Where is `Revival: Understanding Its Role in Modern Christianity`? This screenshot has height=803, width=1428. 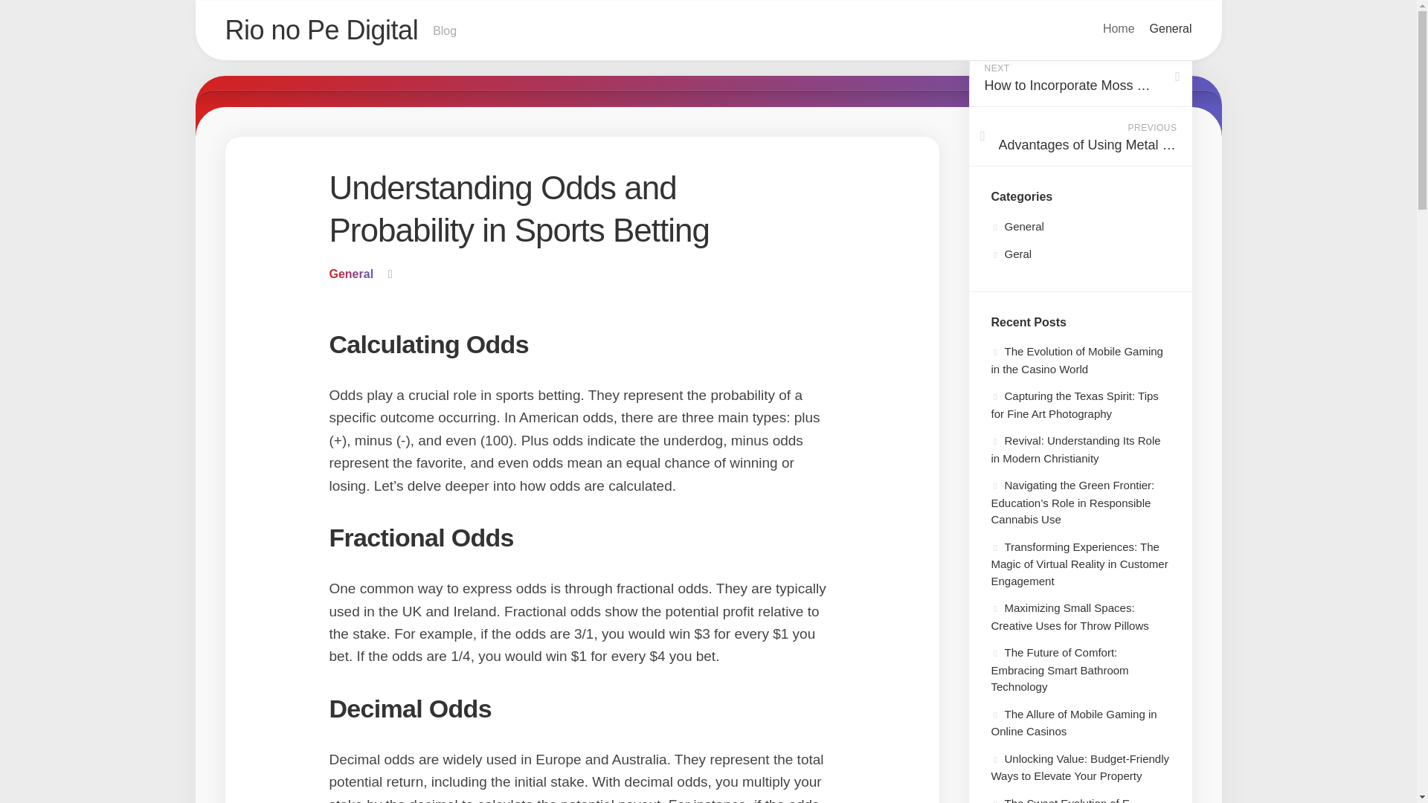 Revival: Understanding Its Role in Modern Christianity is located at coordinates (707, 31).